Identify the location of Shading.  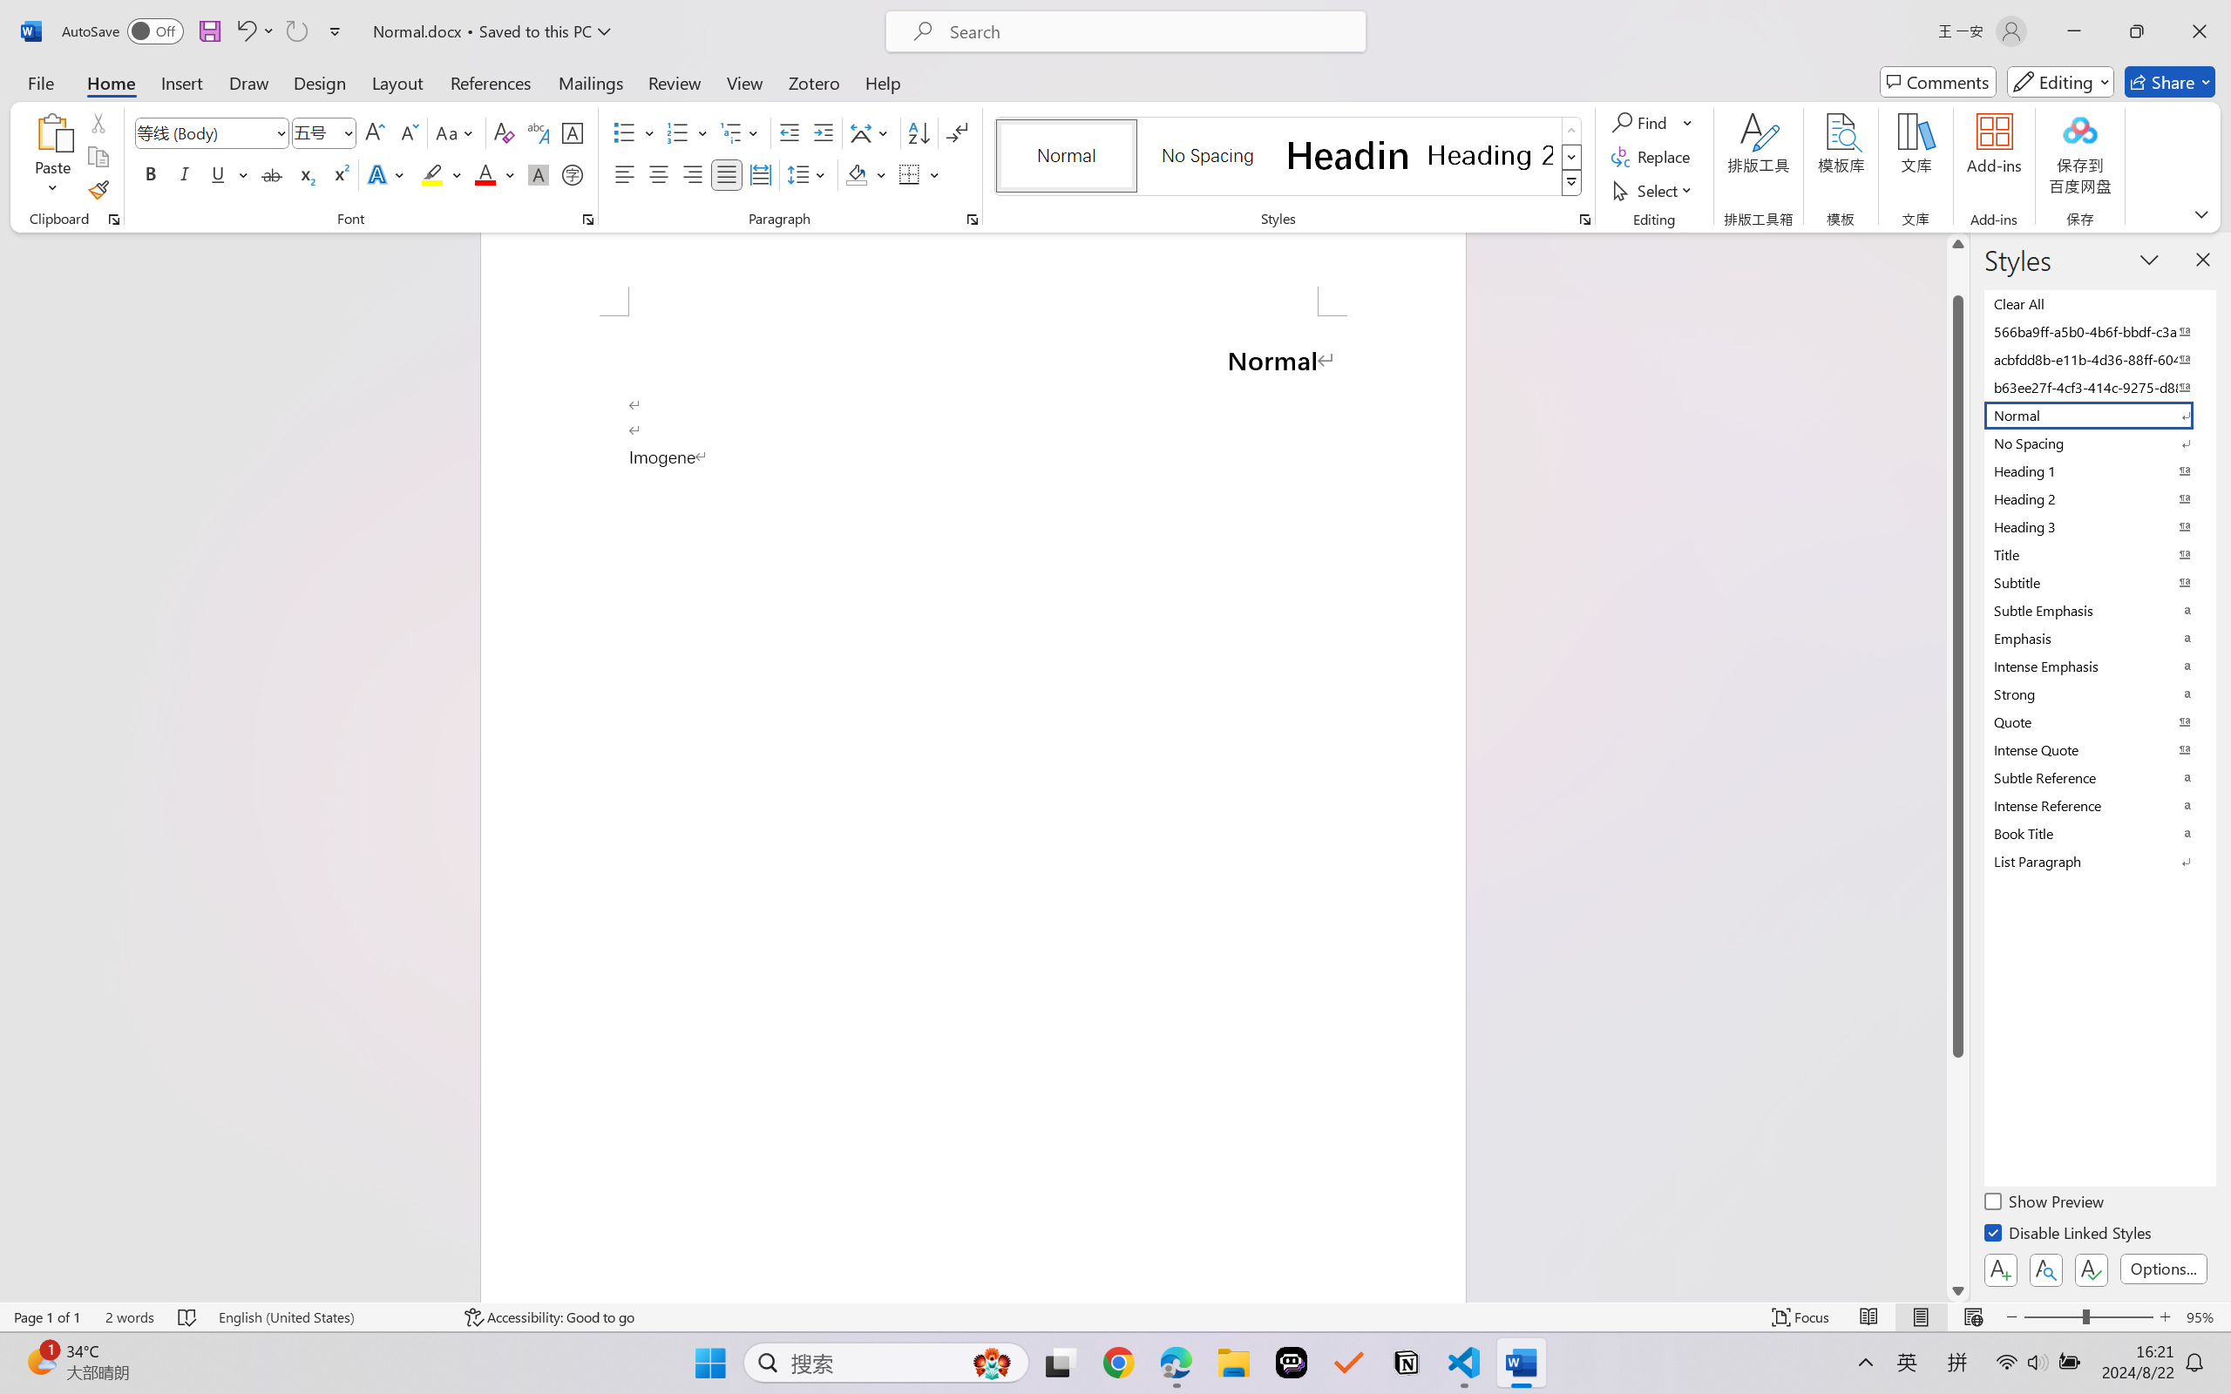
(866, 174).